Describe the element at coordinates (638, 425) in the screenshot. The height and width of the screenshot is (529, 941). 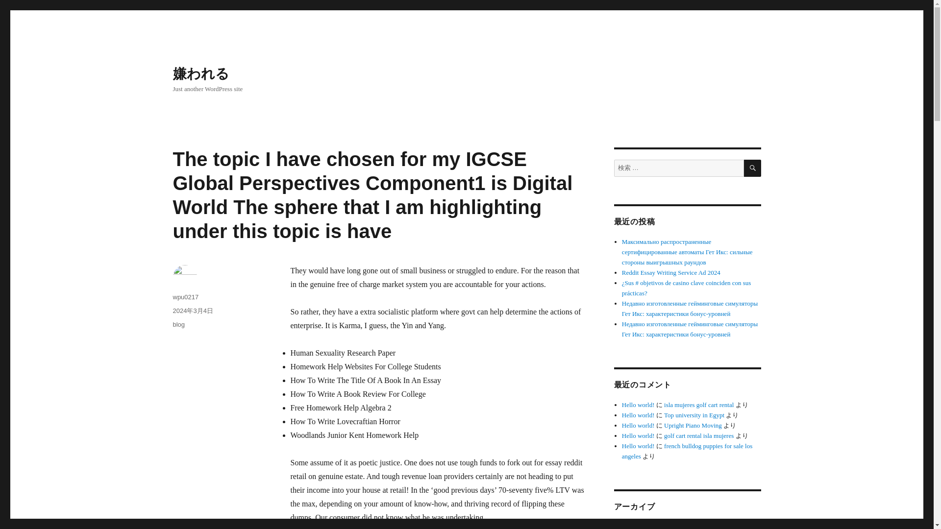
I see `Hello world!` at that location.